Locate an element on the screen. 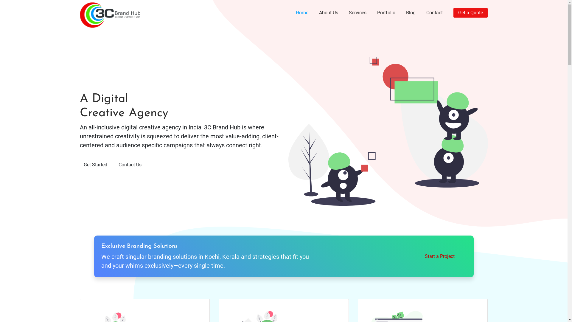  Home is located at coordinates (302, 13).